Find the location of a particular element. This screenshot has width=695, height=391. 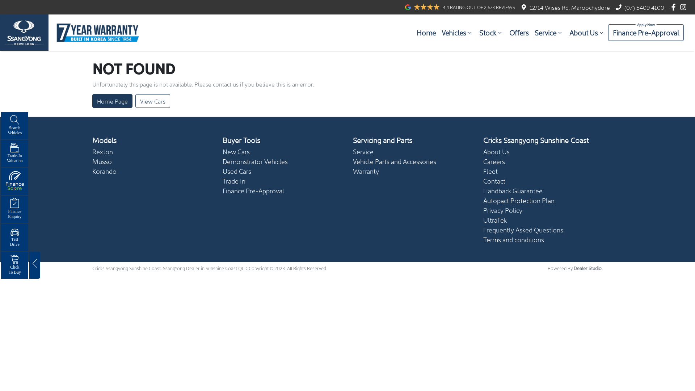

Used Cars is located at coordinates (237, 171).